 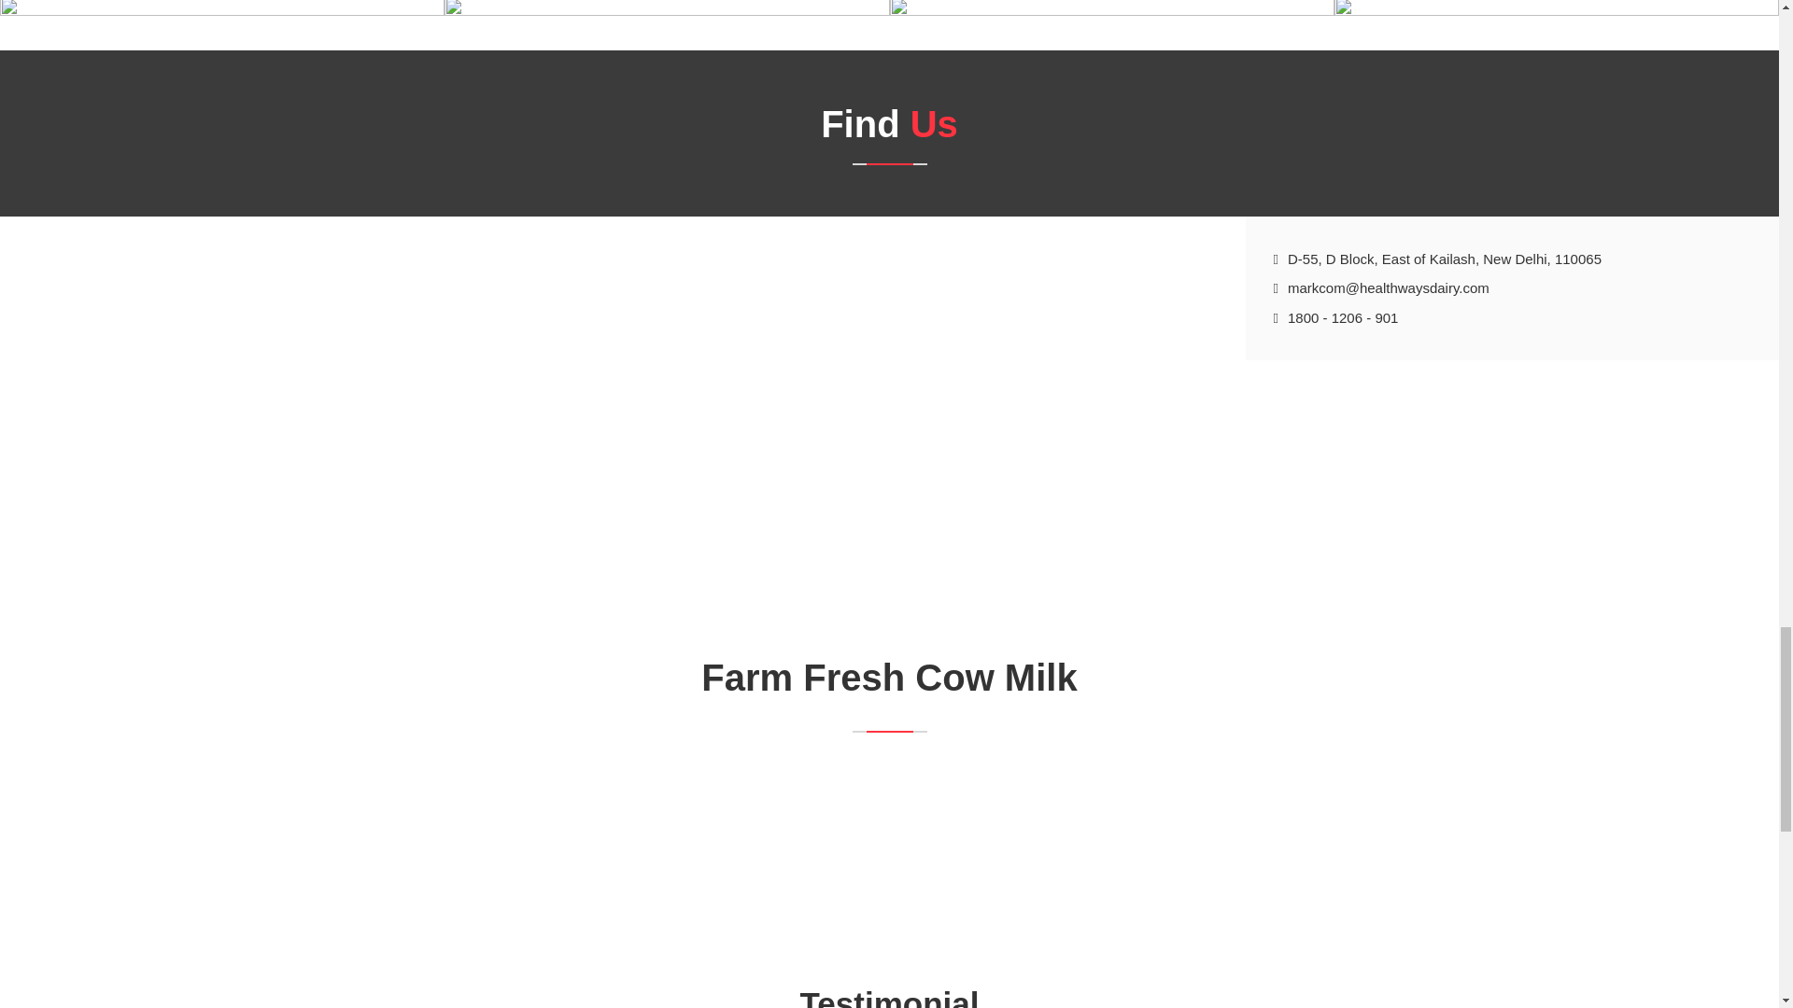 I want to click on ITALIAN ZERO SOUP, so click(x=866, y=22).